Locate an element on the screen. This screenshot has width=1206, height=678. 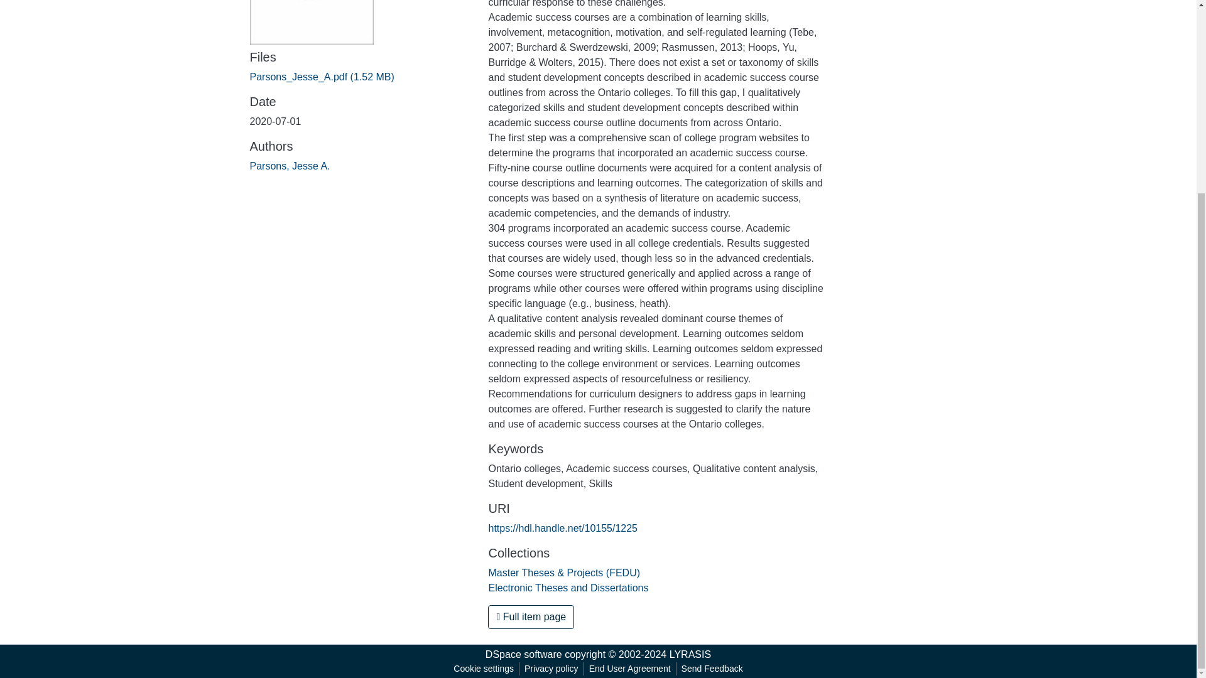
Privacy policy is located at coordinates (551, 669).